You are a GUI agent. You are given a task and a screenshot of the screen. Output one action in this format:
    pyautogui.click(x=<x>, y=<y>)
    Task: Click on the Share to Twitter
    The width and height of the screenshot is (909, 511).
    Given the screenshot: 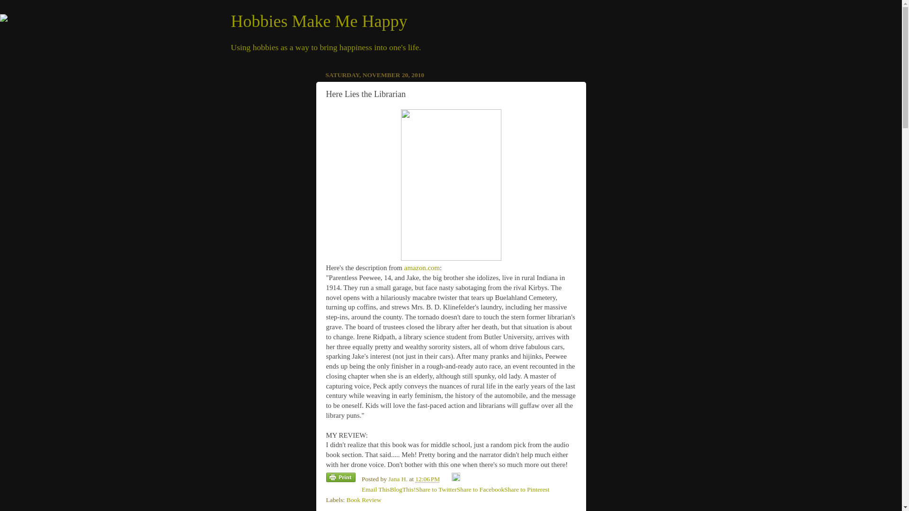 What is the action you would take?
    pyautogui.click(x=436, y=489)
    